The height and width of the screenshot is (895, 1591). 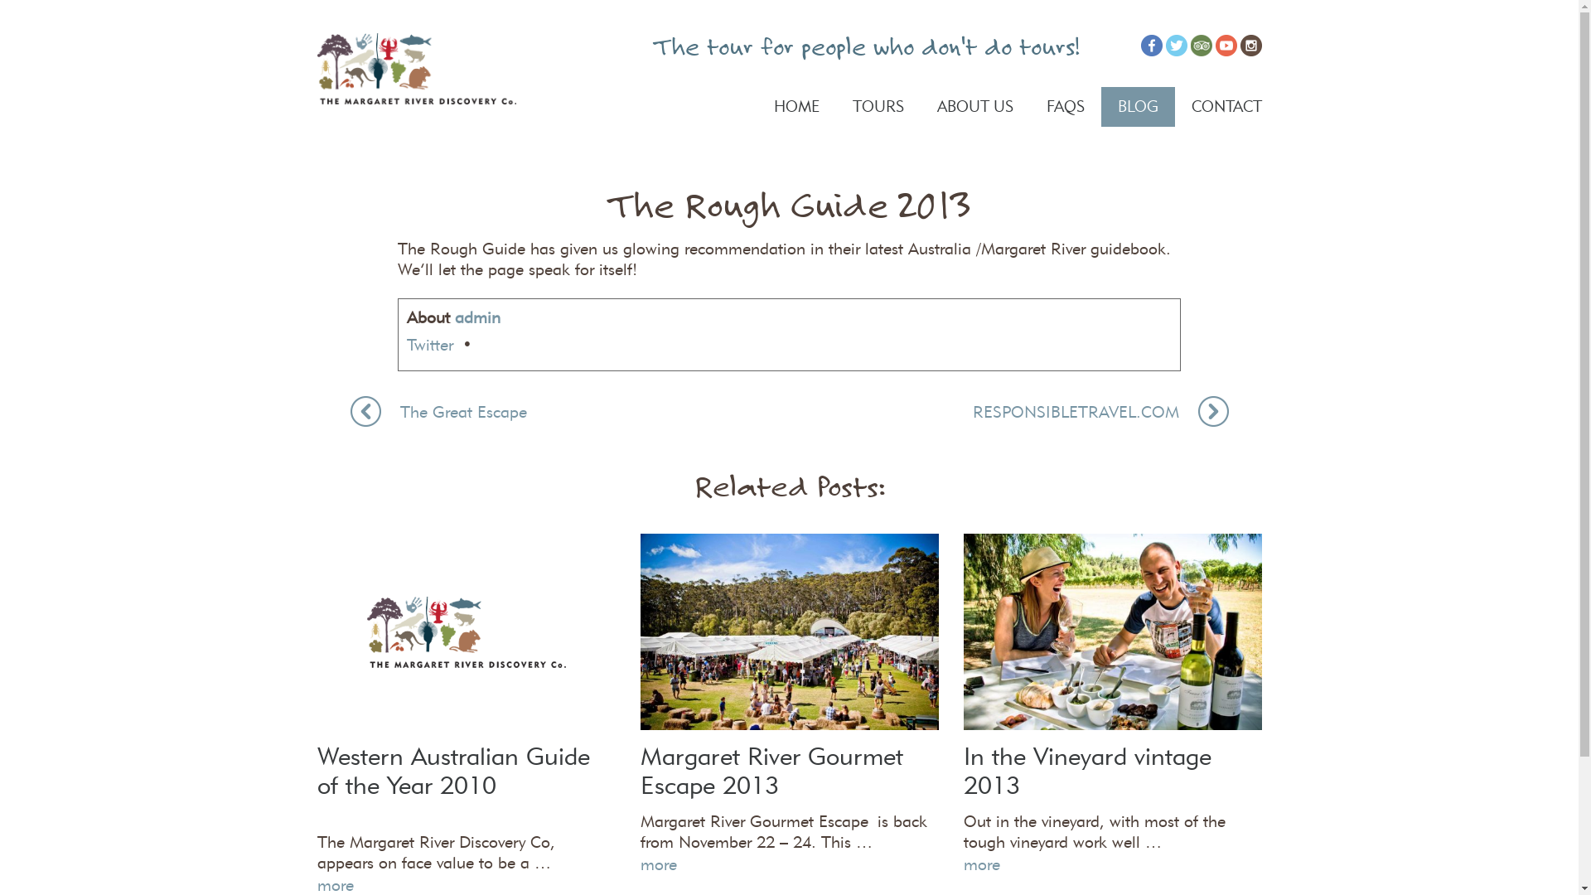 What do you see at coordinates (1201, 46) in the screenshot?
I see `Rate the Margaret River Discovery Company on Trip Advisor` at bounding box center [1201, 46].